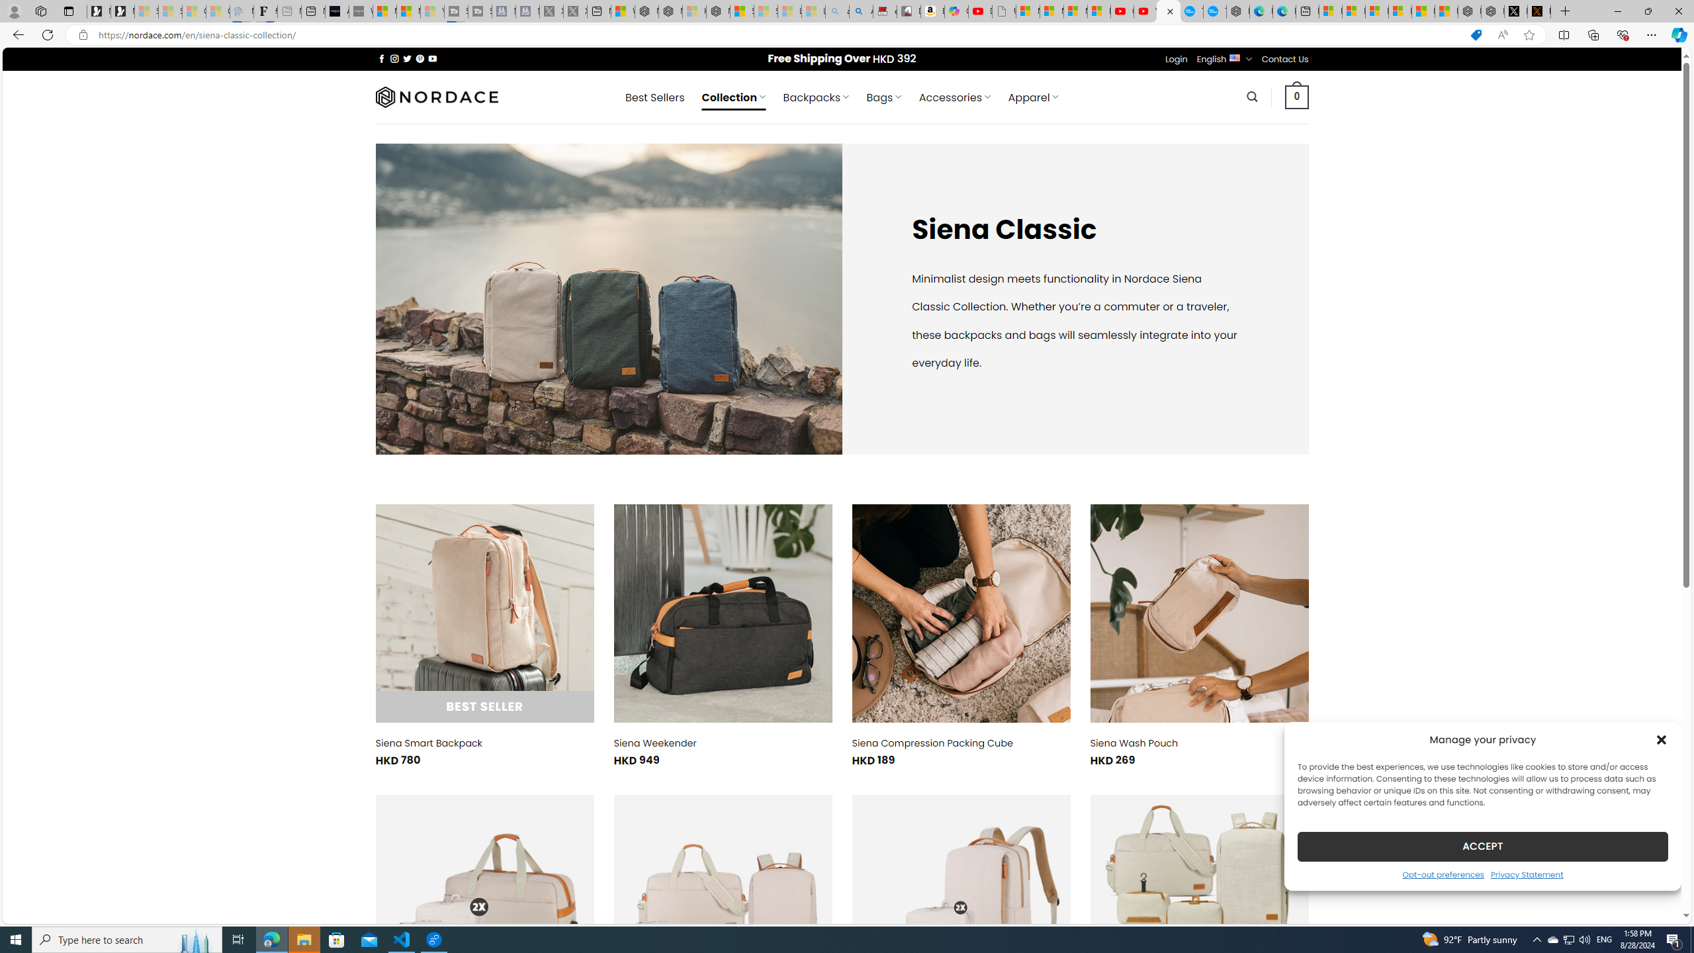 This screenshot has width=1694, height=953. I want to click on Follow on Twitter, so click(408, 58).